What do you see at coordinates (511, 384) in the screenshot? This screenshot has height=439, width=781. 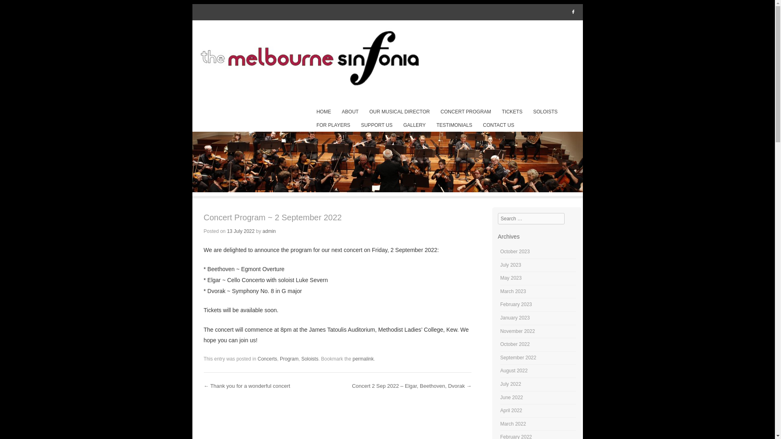 I see `July 2022` at bounding box center [511, 384].